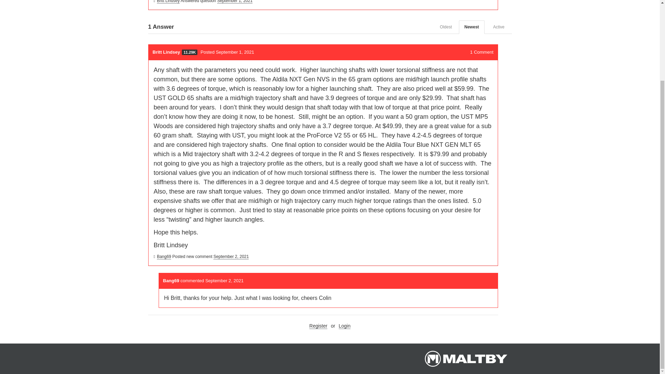  I want to click on September 2, 2021, so click(231, 257).